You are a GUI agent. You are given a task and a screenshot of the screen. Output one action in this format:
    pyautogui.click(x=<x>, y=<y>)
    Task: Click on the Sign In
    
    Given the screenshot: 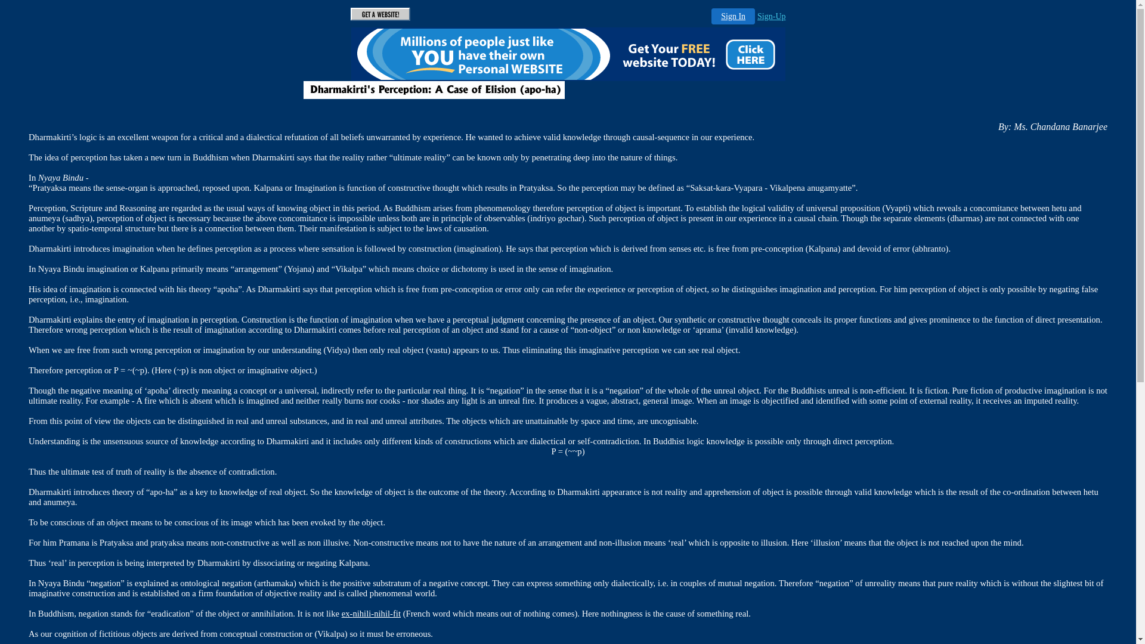 What is the action you would take?
    pyautogui.click(x=734, y=17)
    